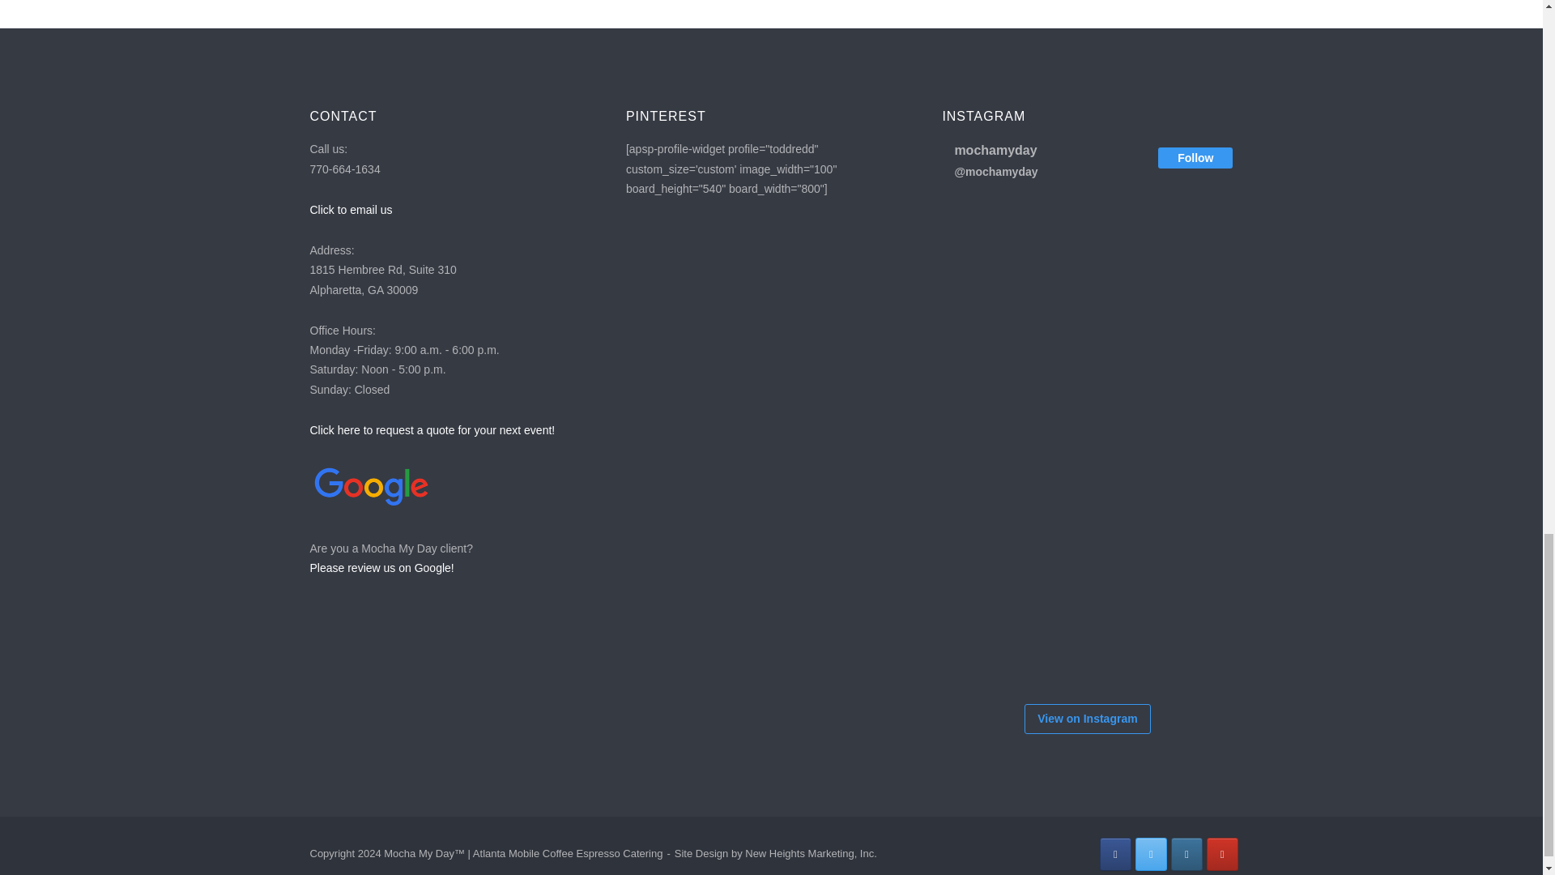 The width and height of the screenshot is (1555, 875). I want to click on Please review us on Google!, so click(381, 567).